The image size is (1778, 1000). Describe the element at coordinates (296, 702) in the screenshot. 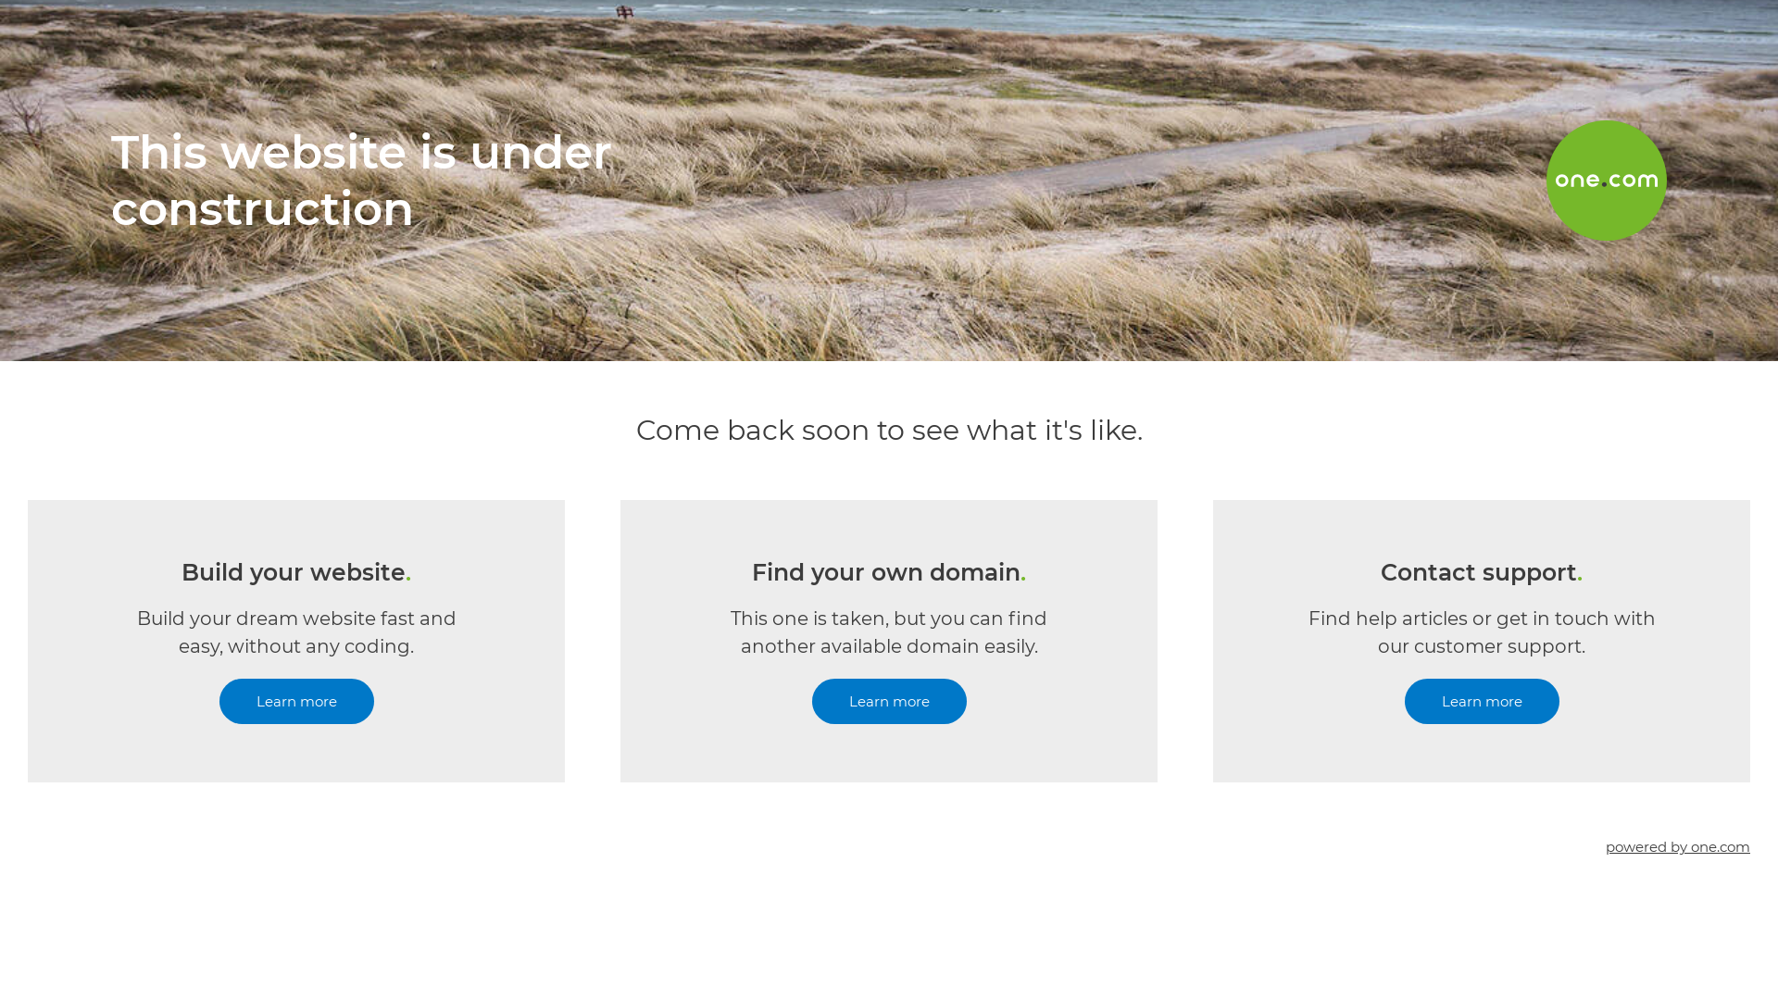

I see `Learn more` at that location.